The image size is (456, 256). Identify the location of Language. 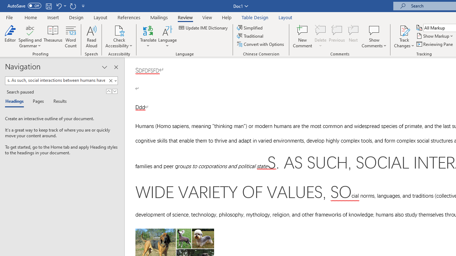
(167, 36).